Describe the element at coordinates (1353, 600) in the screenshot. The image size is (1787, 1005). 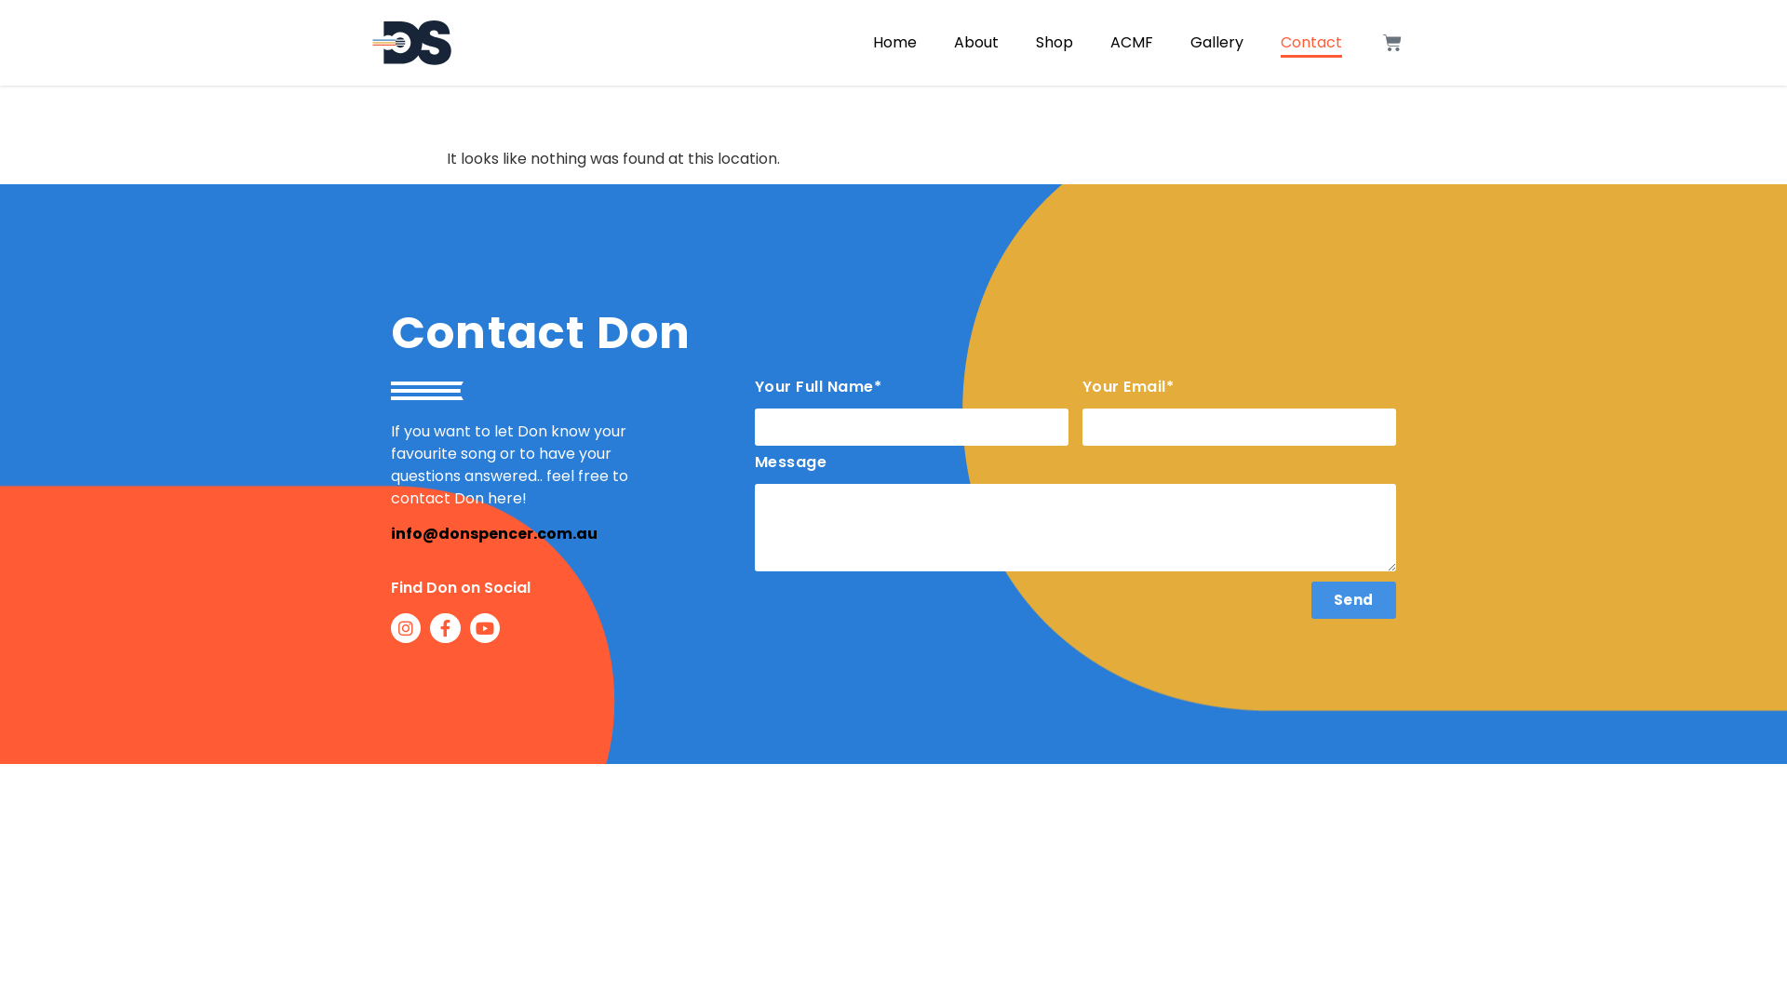
I see `Send` at that location.